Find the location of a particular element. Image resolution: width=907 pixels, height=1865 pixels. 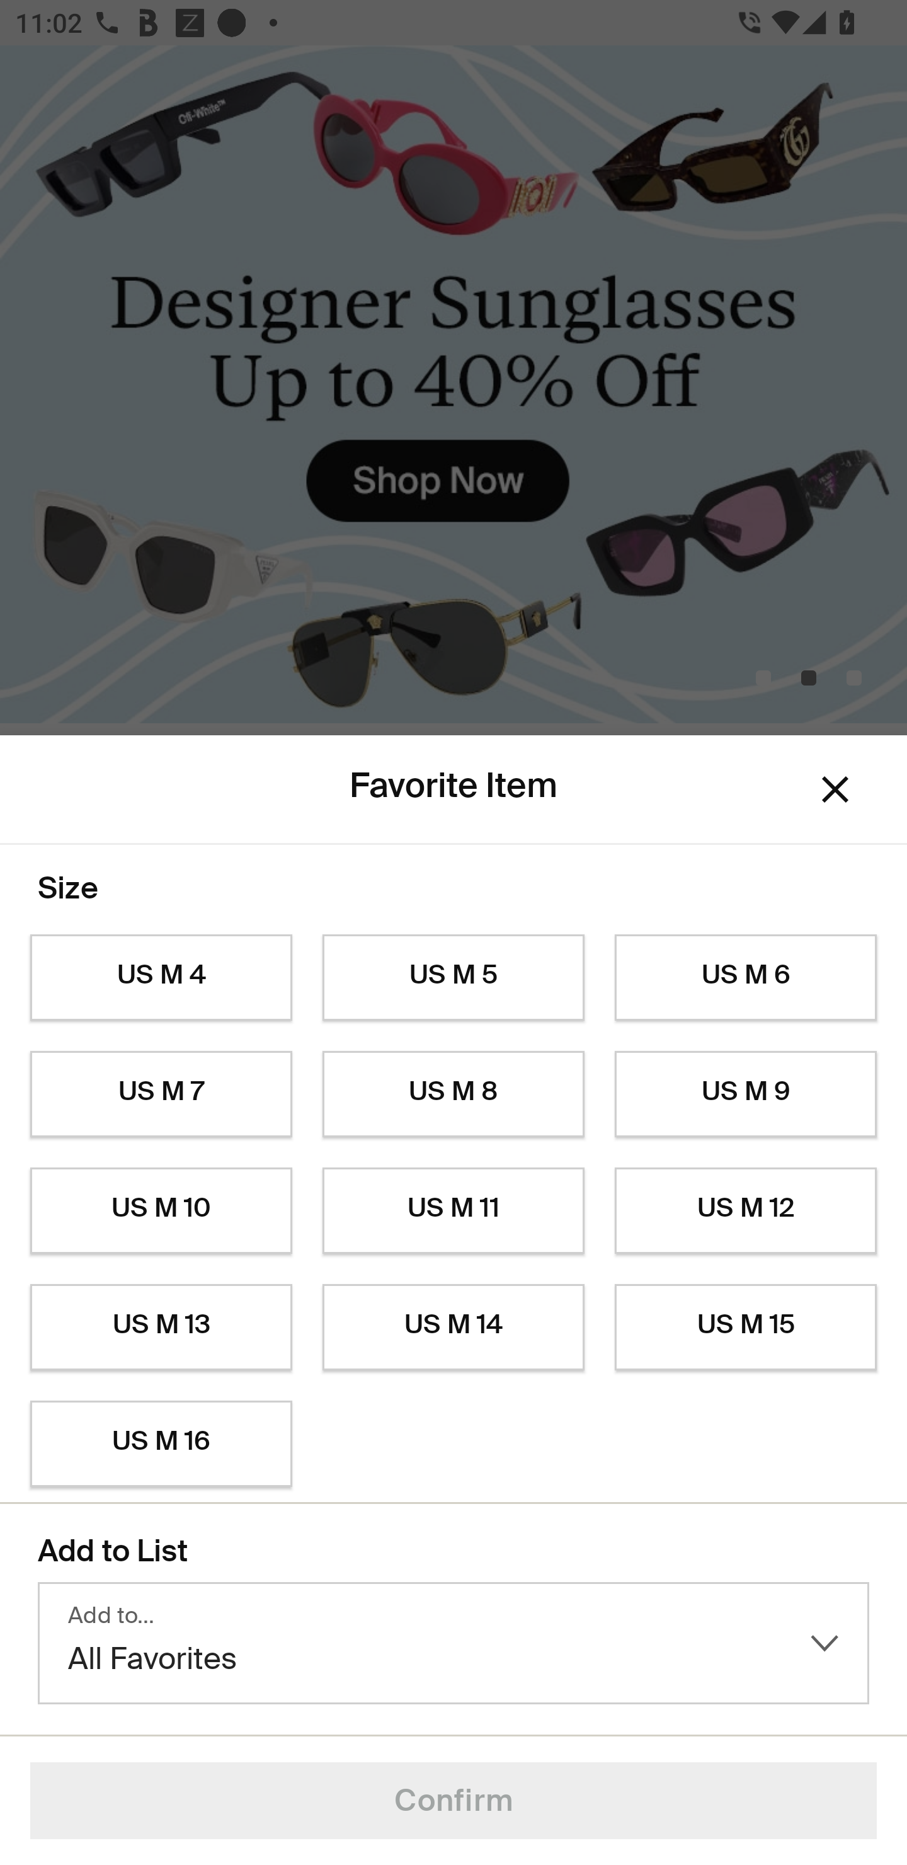

Add to… All Favorites is located at coordinates (453, 1643).